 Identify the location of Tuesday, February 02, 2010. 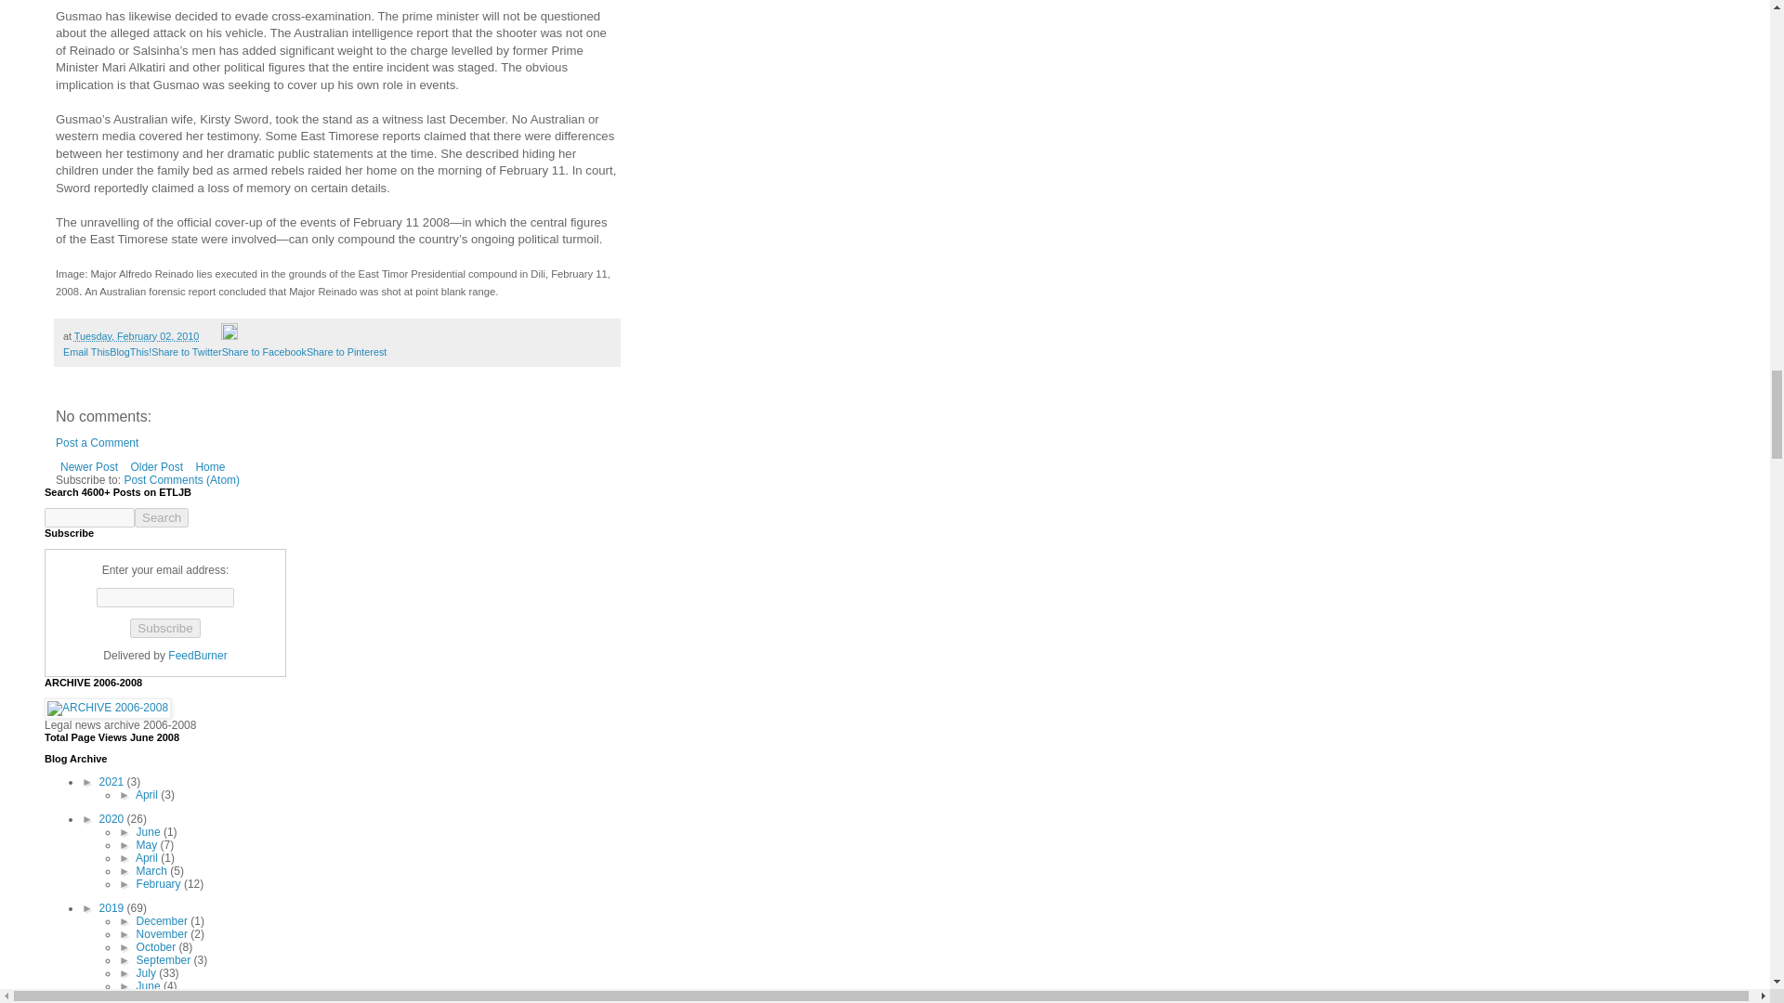
(136, 336).